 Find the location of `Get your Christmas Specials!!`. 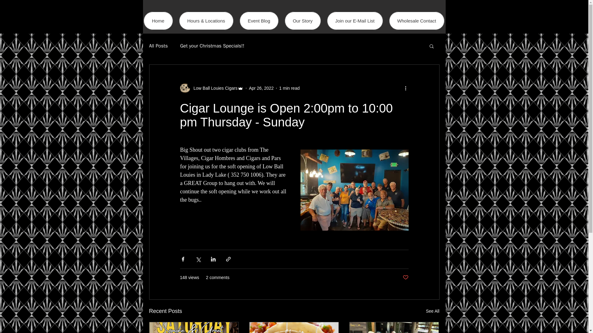

Get your Christmas Specials!! is located at coordinates (212, 46).